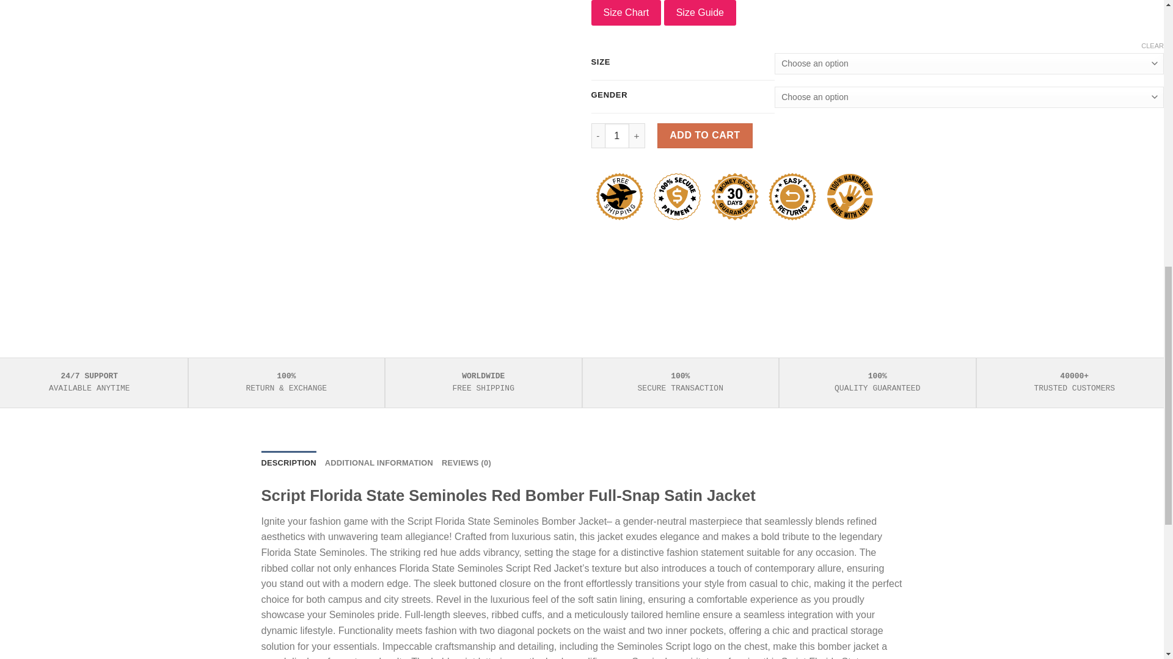 The width and height of the screenshot is (1173, 659). Describe the element at coordinates (617, 135) in the screenshot. I see `1` at that location.